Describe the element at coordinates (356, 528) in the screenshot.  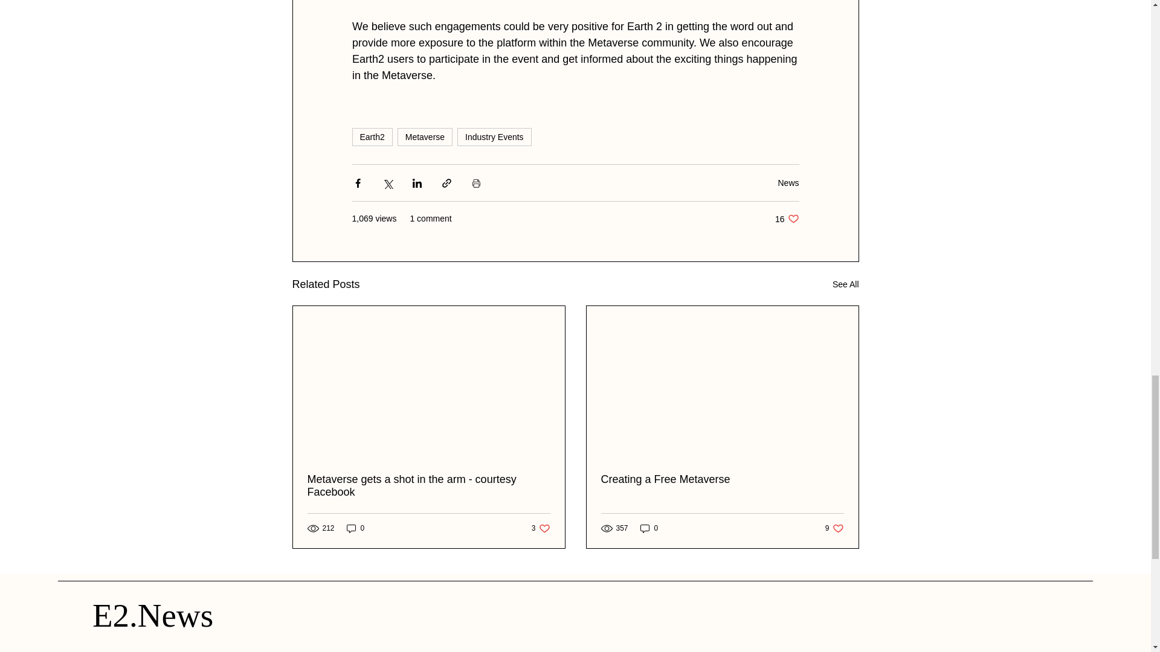
I see `Creating a Free Metaverse` at that location.